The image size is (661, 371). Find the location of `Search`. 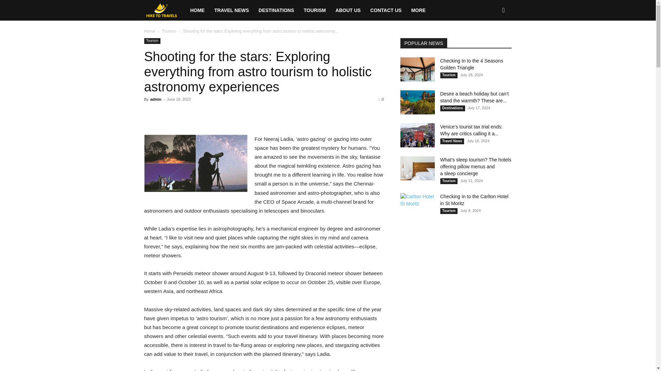

Search is located at coordinates (492, 40).